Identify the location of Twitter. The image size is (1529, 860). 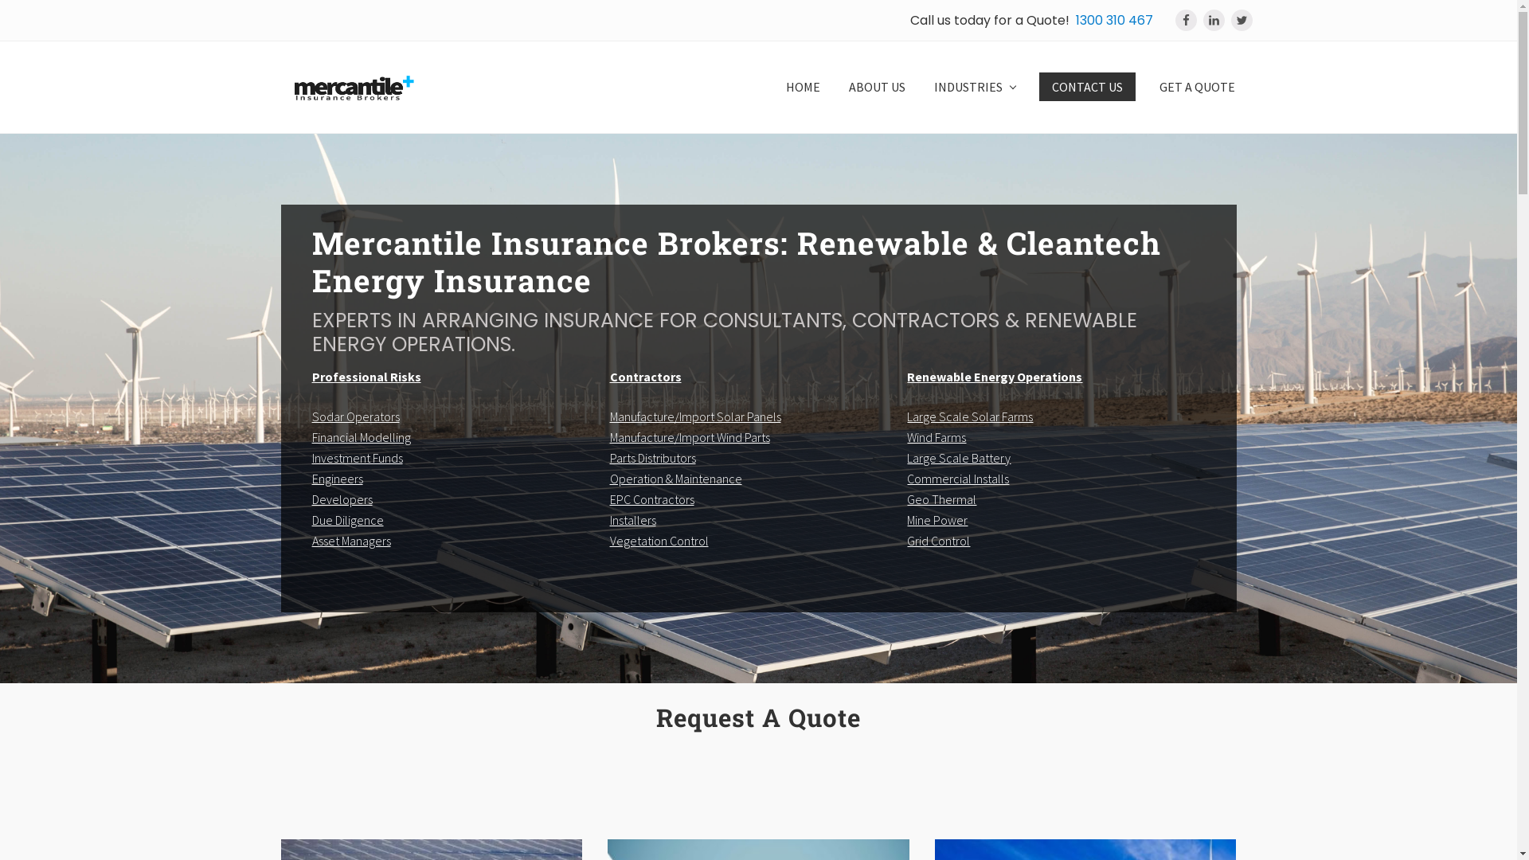
(1242, 20).